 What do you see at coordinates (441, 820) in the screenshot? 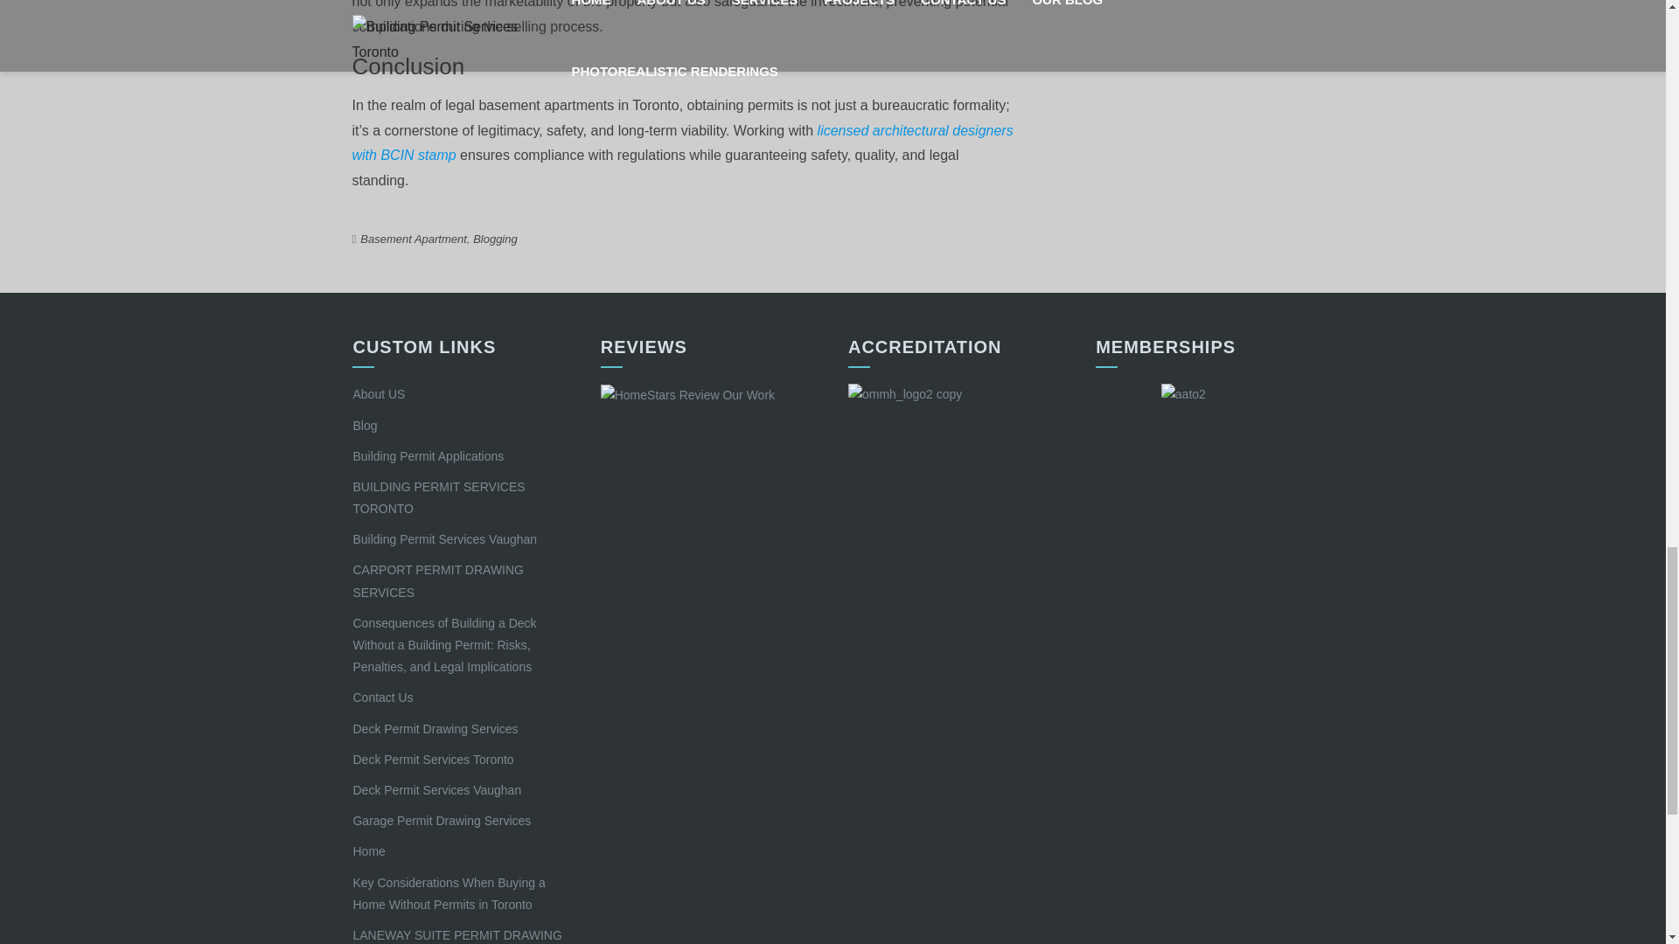
I see `Garage Permit Drawing Services` at bounding box center [441, 820].